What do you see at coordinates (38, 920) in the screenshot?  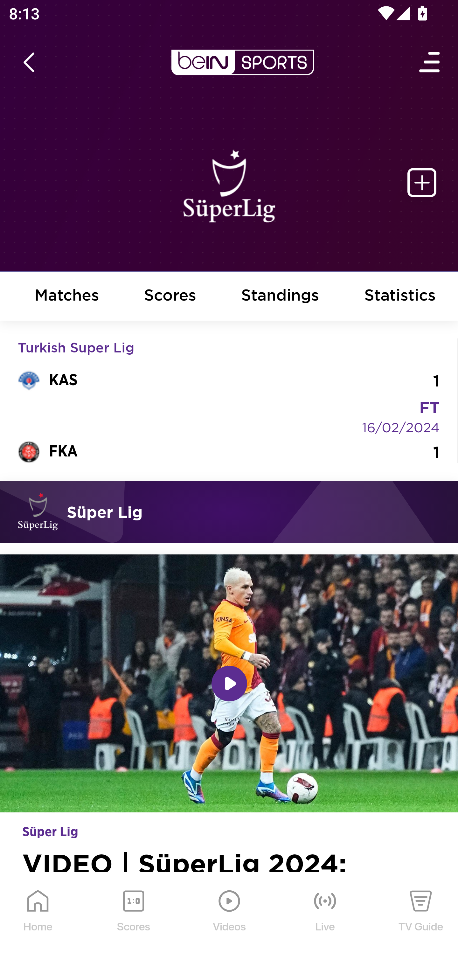 I see `Home Home Icon Home` at bounding box center [38, 920].